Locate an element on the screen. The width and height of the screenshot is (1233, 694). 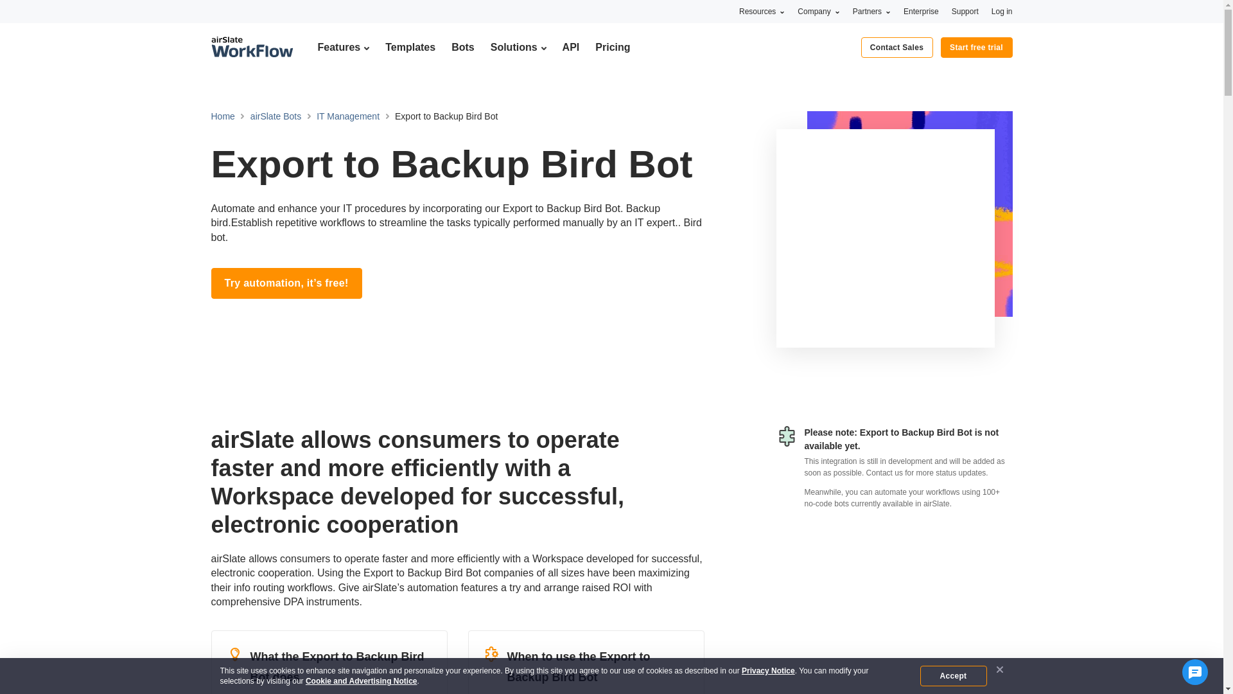
Support is located at coordinates (965, 11).